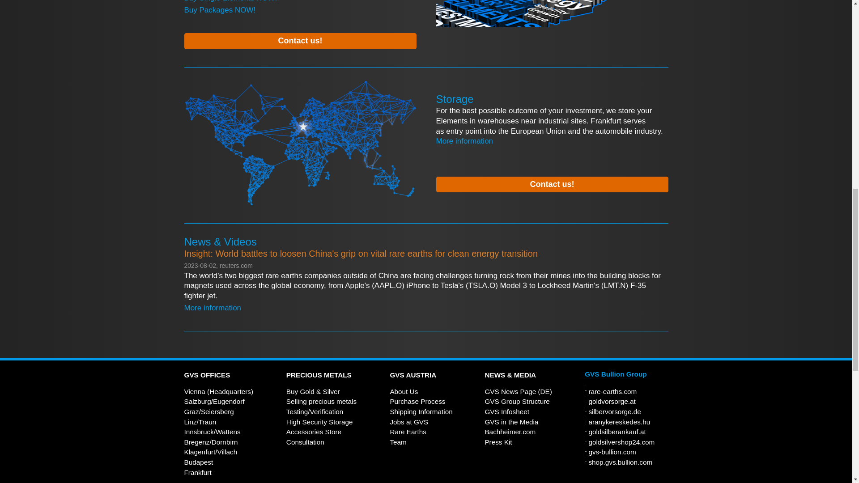 The width and height of the screenshot is (859, 483). What do you see at coordinates (305, 442) in the screenshot?
I see `Consultation` at bounding box center [305, 442].